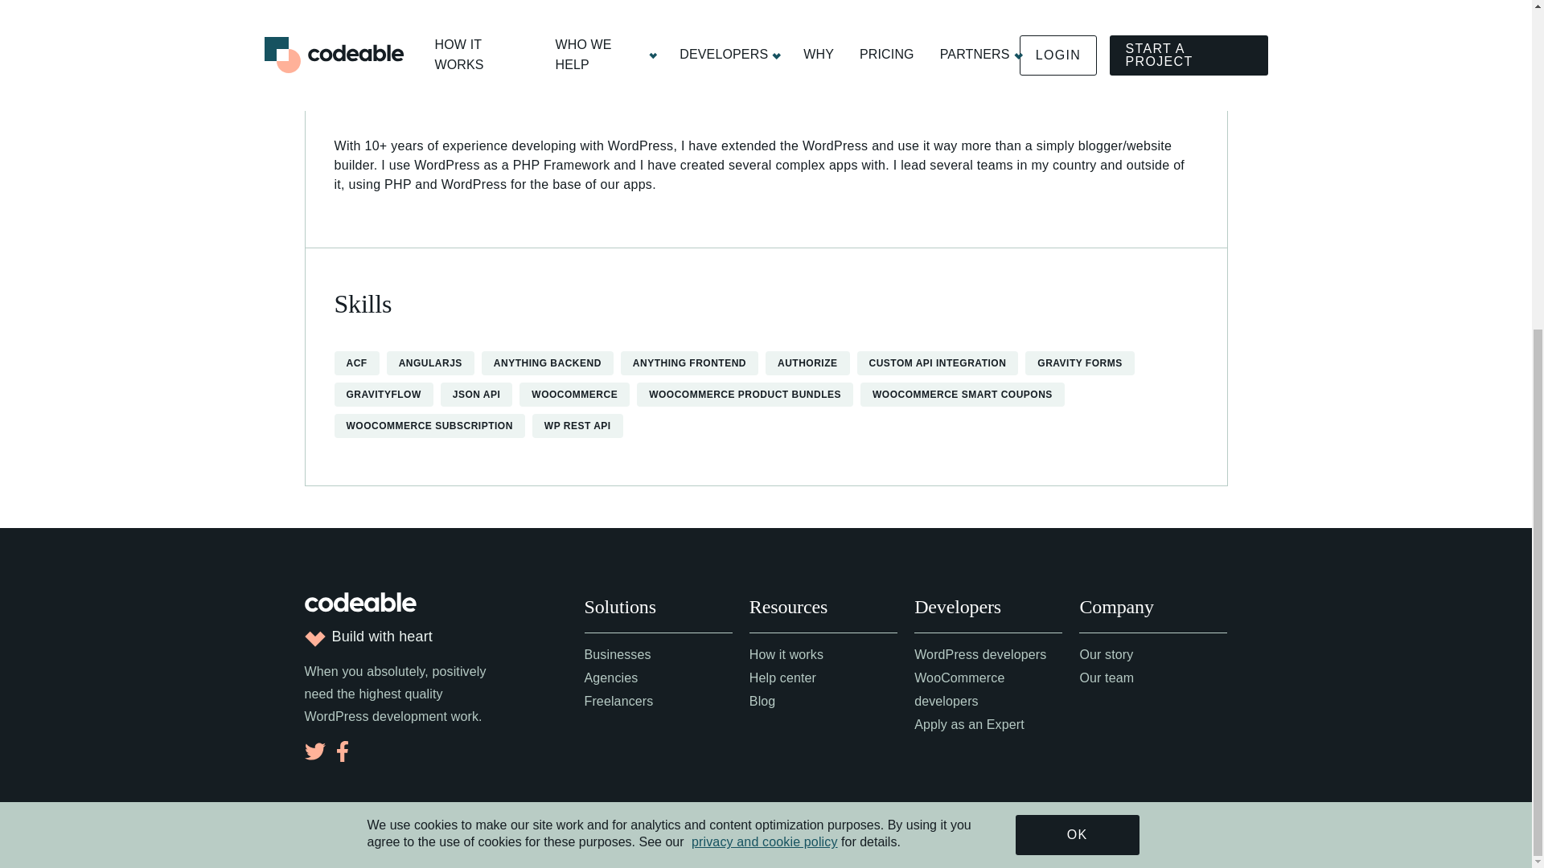 The width and height of the screenshot is (1544, 868). Describe the element at coordinates (1078, 310) in the screenshot. I see `OK` at that location.